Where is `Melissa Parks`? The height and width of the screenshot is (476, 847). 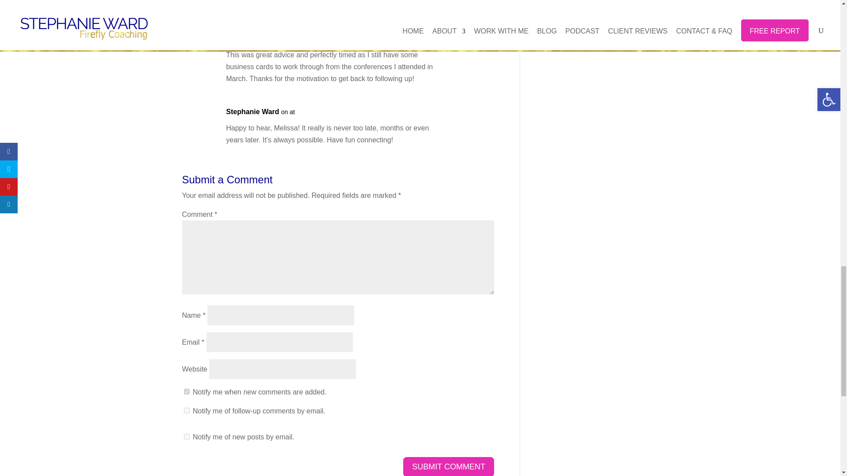 Melissa Parks is located at coordinates (249, 39).